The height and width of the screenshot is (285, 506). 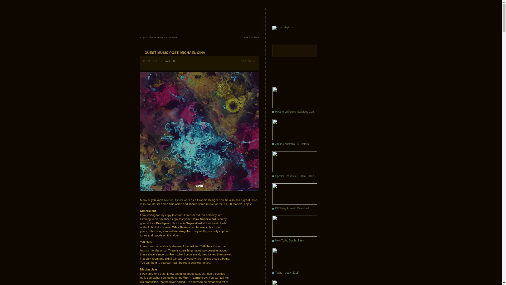 I want to click on GUEST MUSIC POST: MICHAEL CINA, so click(x=173, y=53).